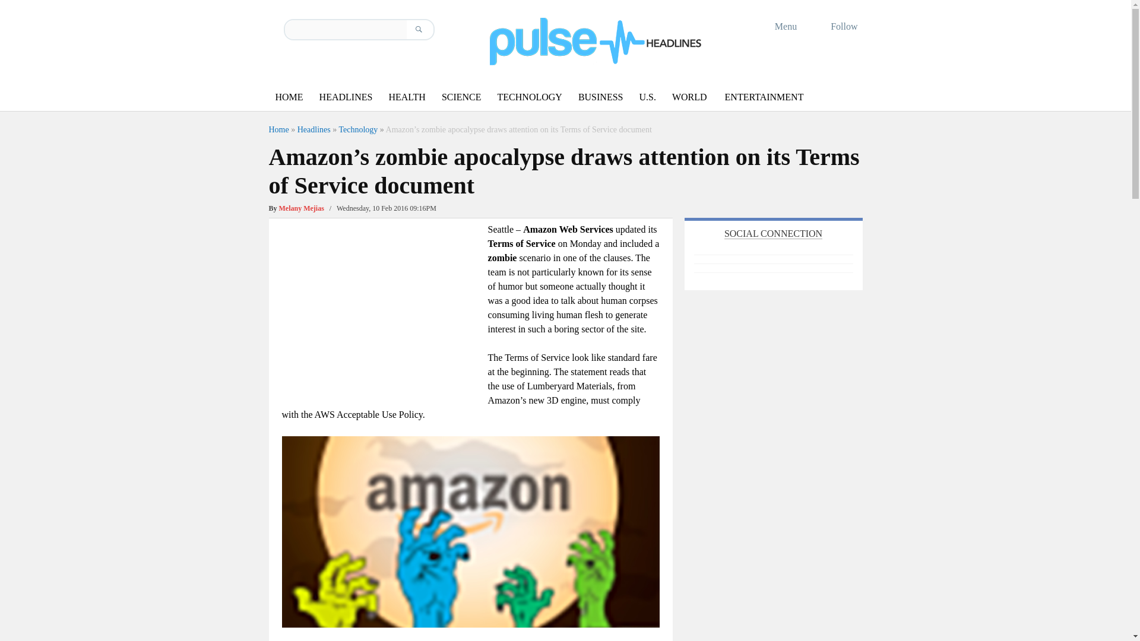 The width and height of the screenshot is (1140, 641). Describe the element at coordinates (313, 129) in the screenshot. I see `Headlines` at that location.